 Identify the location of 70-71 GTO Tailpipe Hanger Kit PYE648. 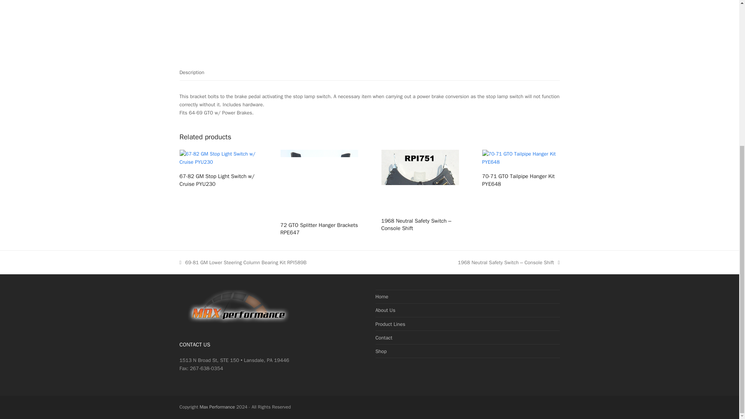
(521, 180).